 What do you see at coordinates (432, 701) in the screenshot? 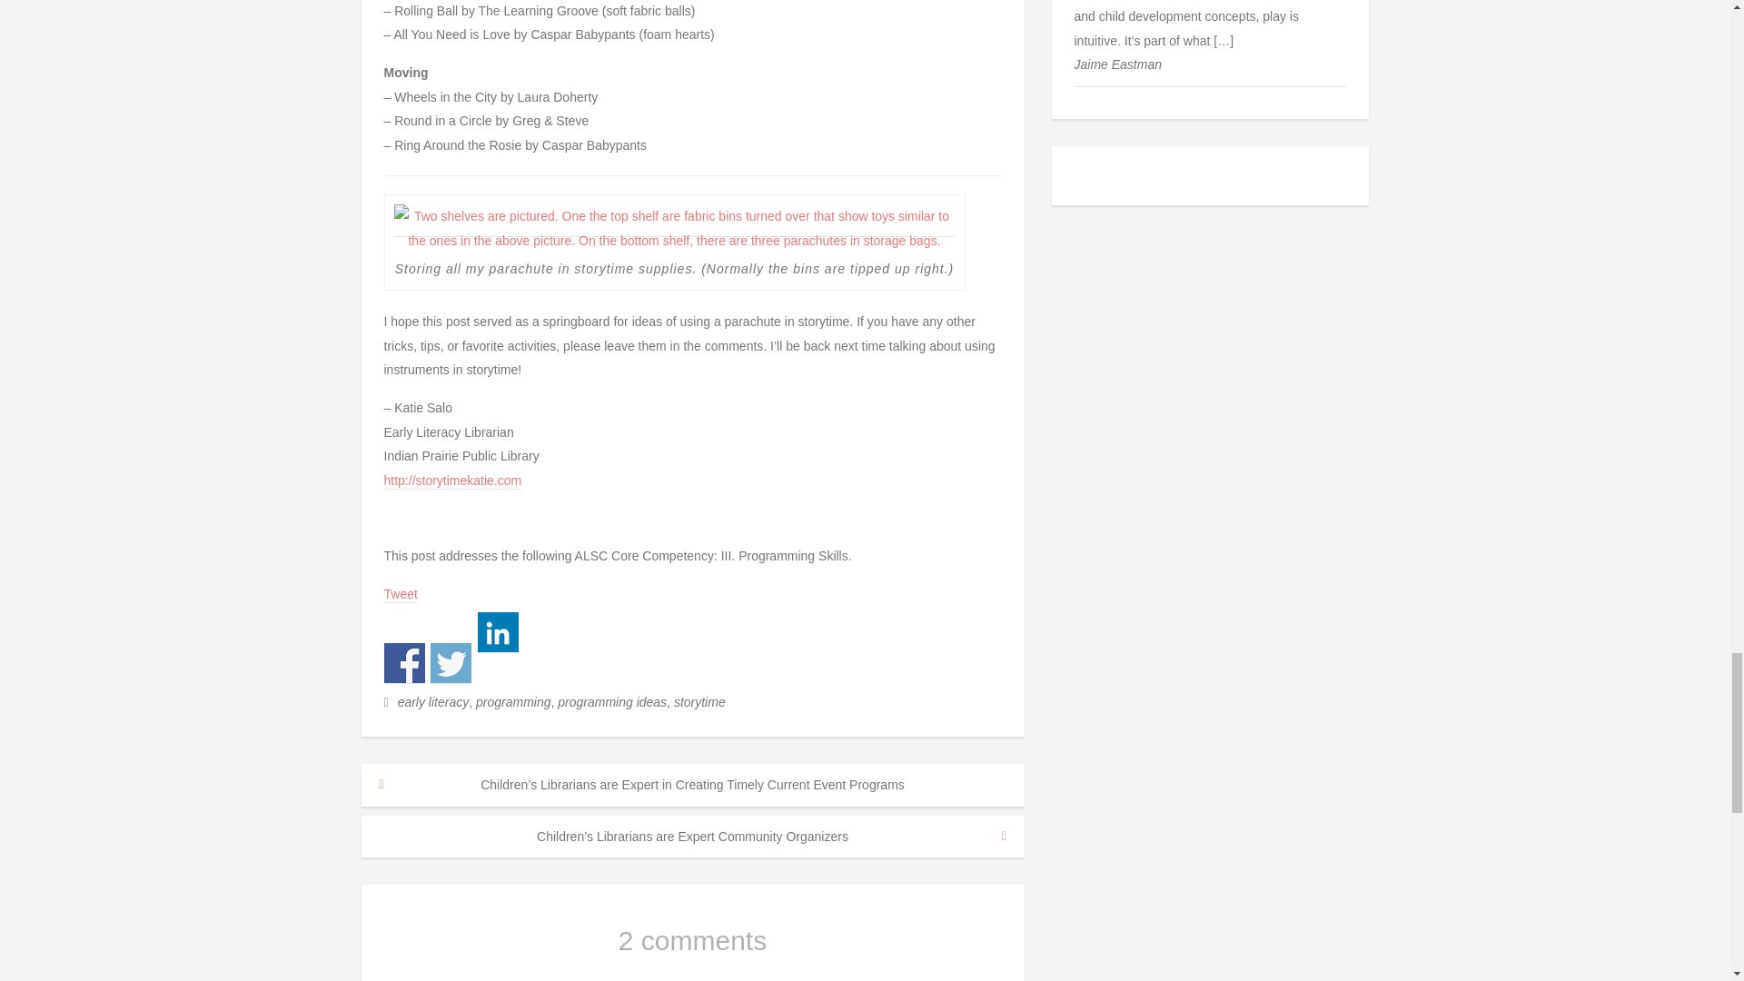
I see `early literacy` at bounding box center [432, 701].